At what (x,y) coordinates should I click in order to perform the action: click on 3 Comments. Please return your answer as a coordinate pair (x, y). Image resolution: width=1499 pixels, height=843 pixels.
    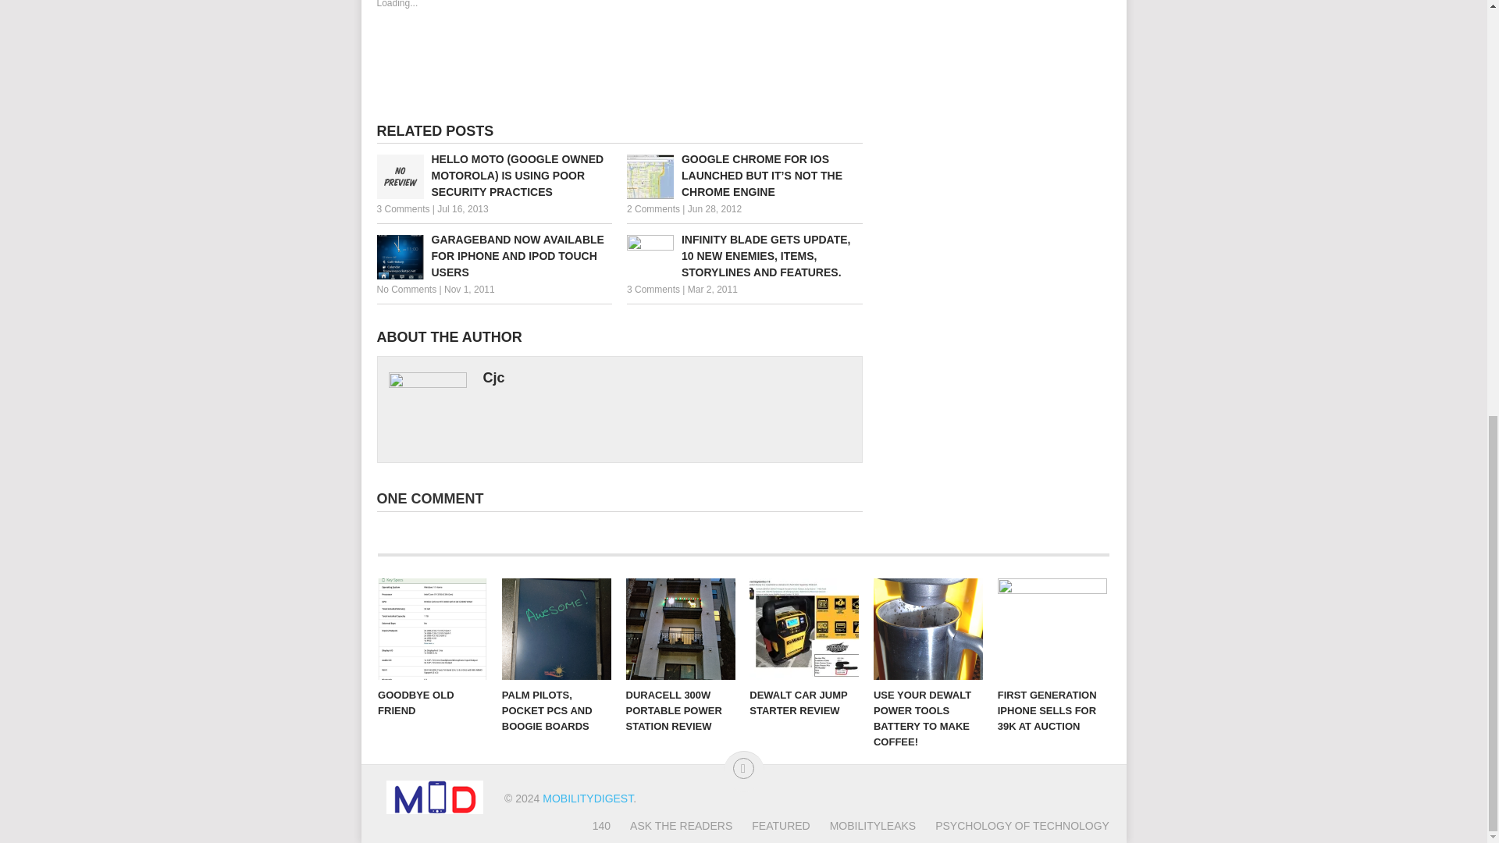
    Looking at the image, I should click on (653, 289).